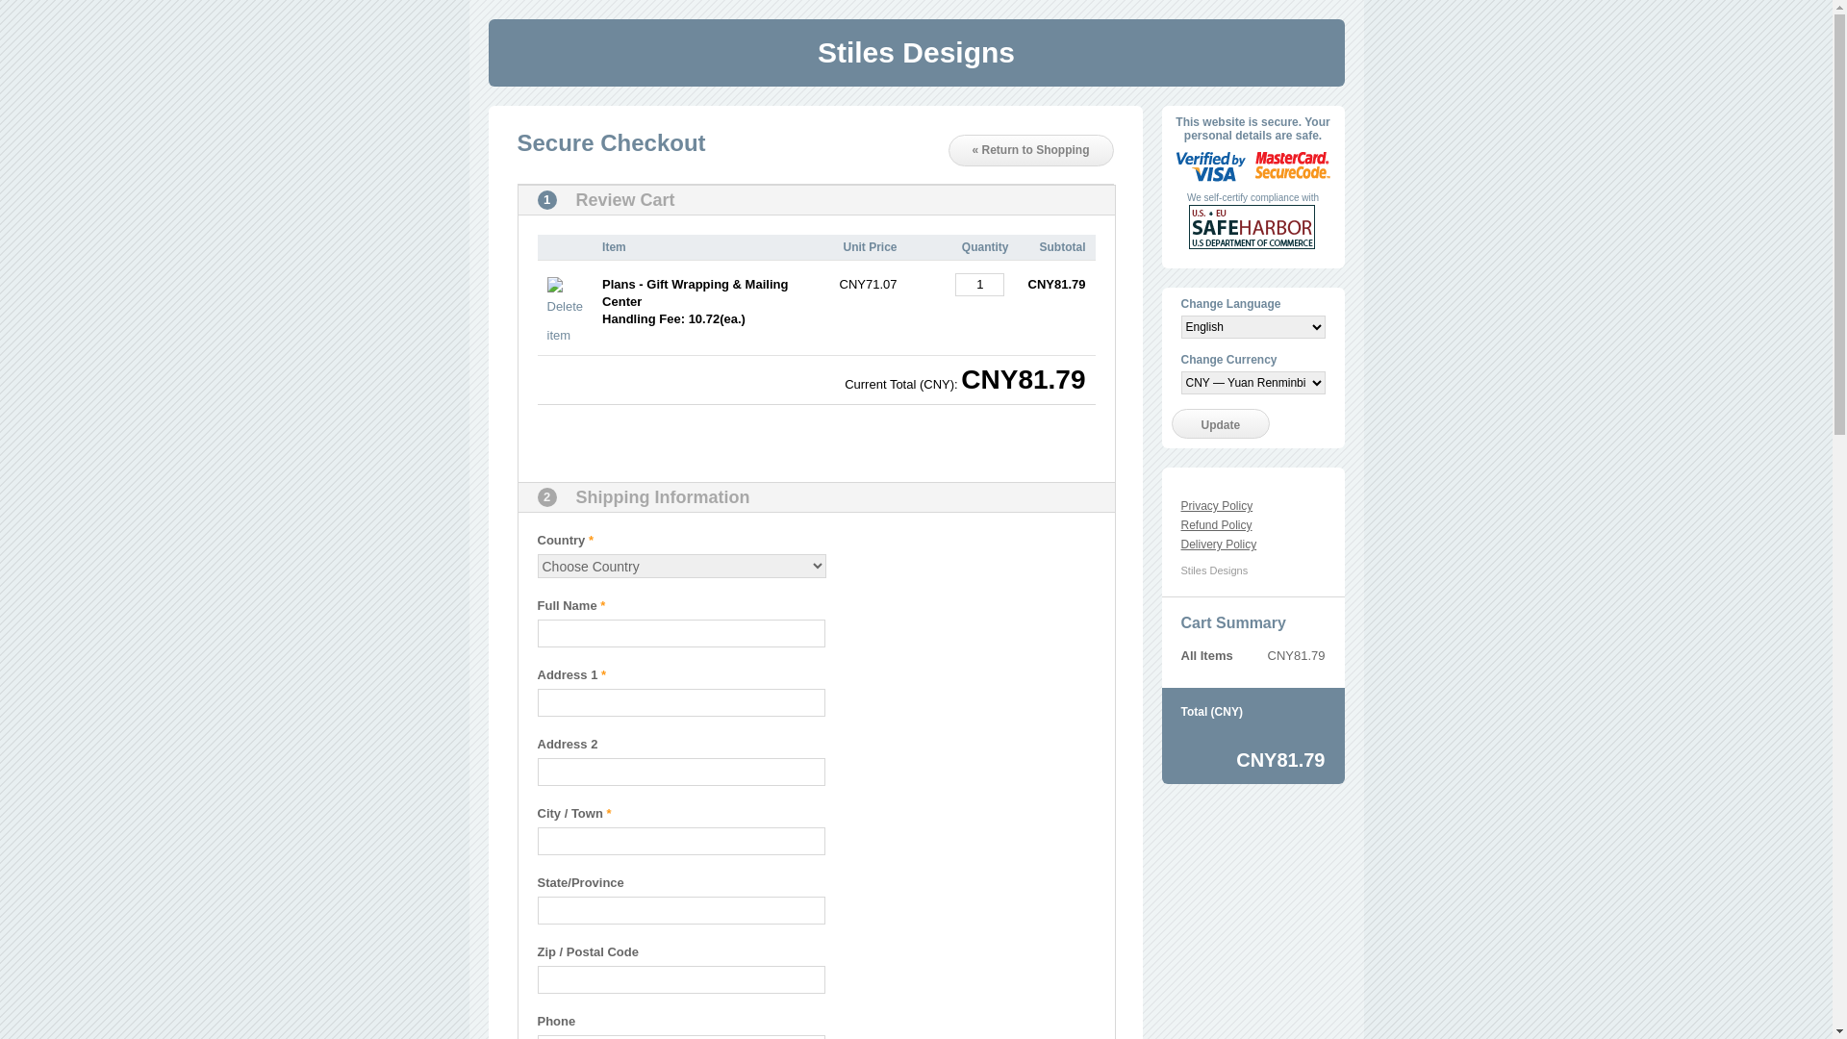 This screenshot has width=1847, height=1039. Describe the element at coordinates (1217, 525) in the screenshot. I see `Refund Policy` at that location.